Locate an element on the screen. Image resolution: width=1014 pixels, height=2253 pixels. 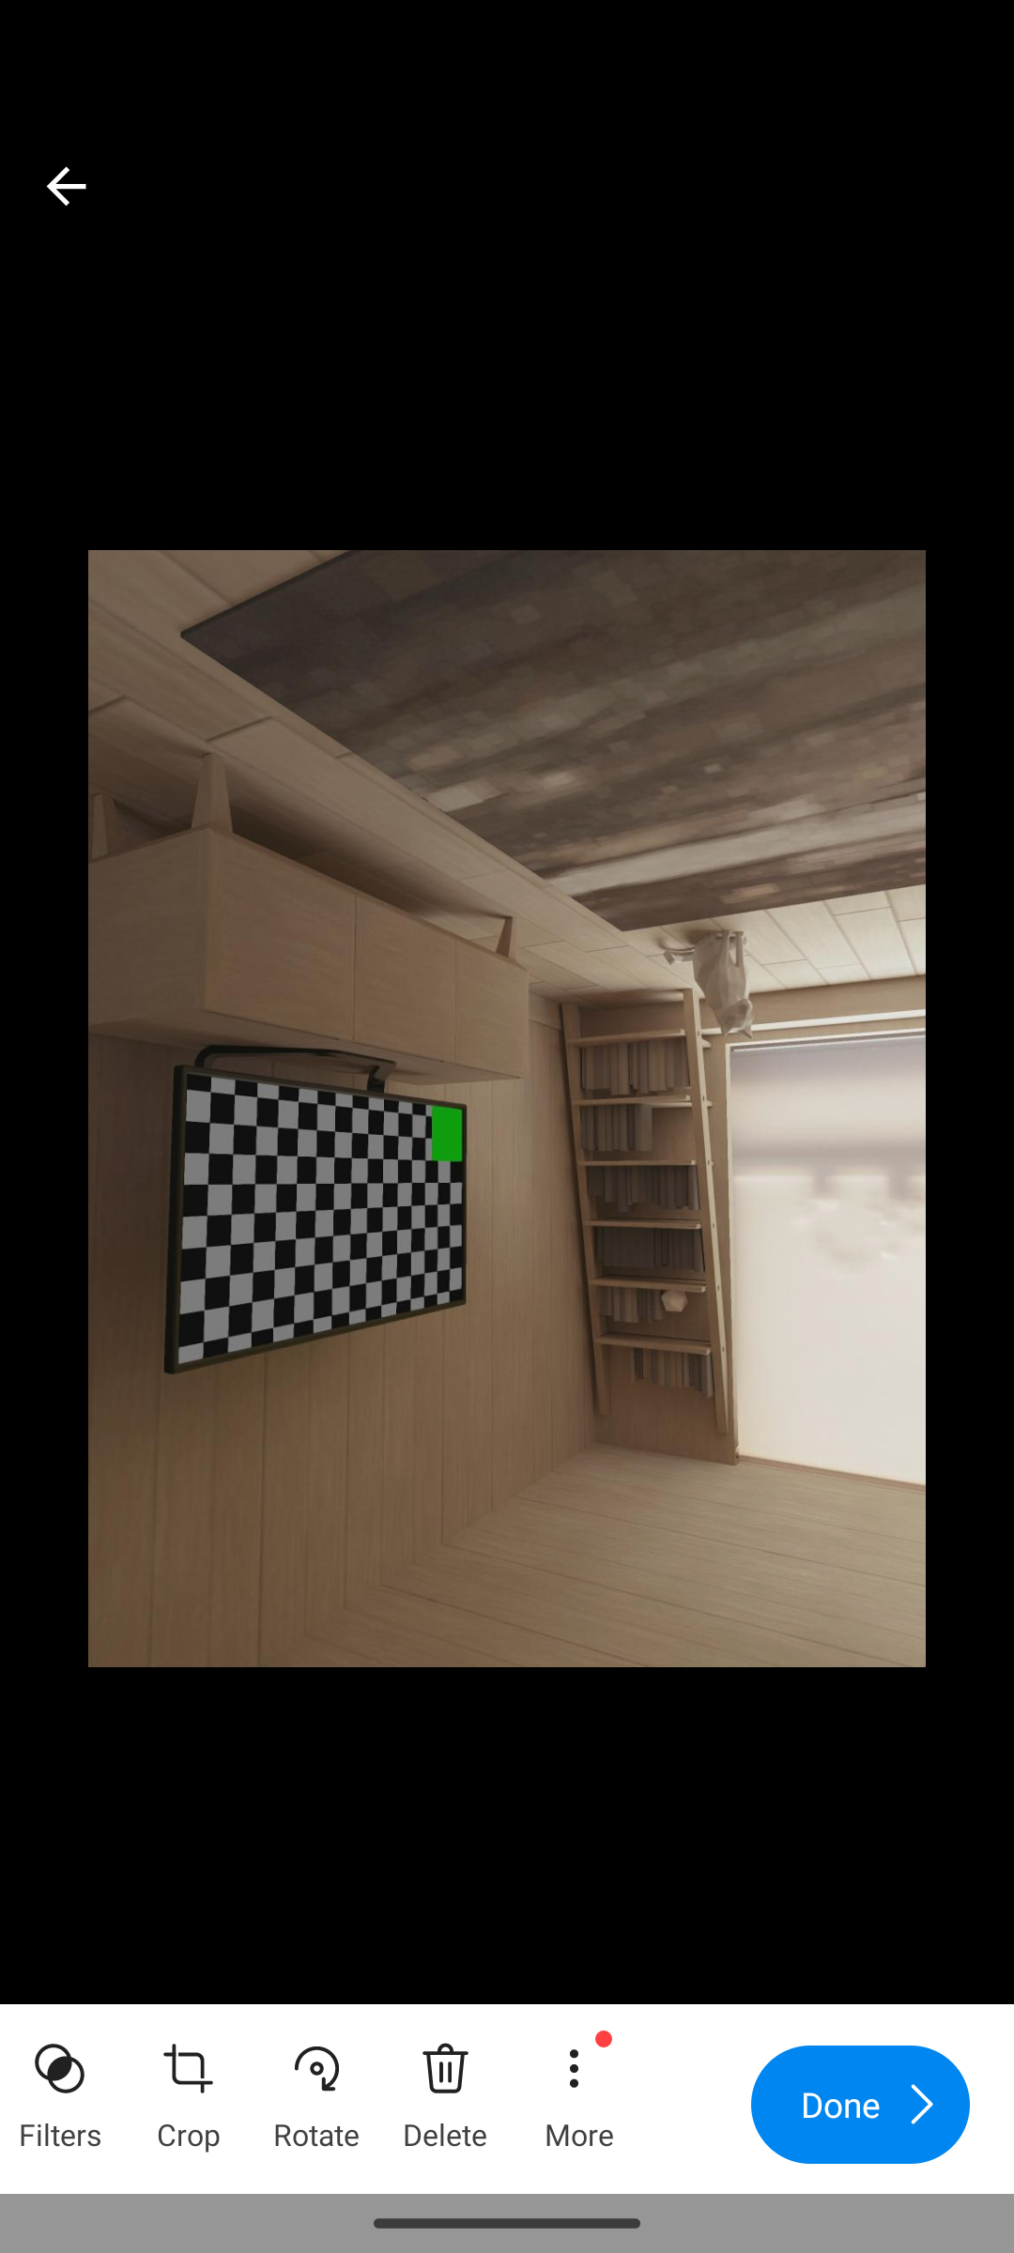
Filters is located at coordinates (60, 2088).